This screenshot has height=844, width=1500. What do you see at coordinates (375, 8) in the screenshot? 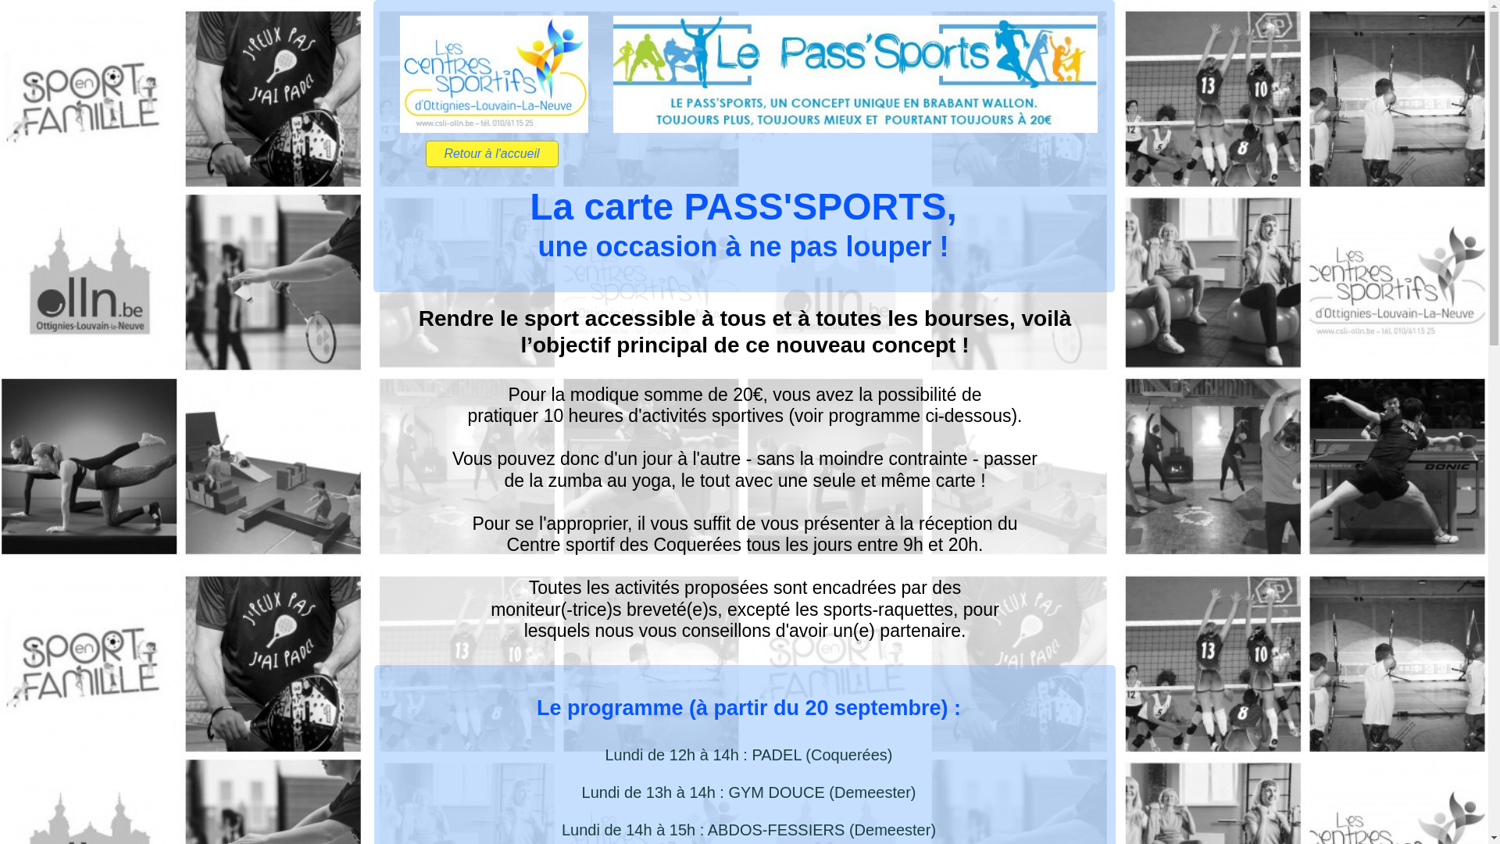
I see ` ` at bounding box center [375, 8].